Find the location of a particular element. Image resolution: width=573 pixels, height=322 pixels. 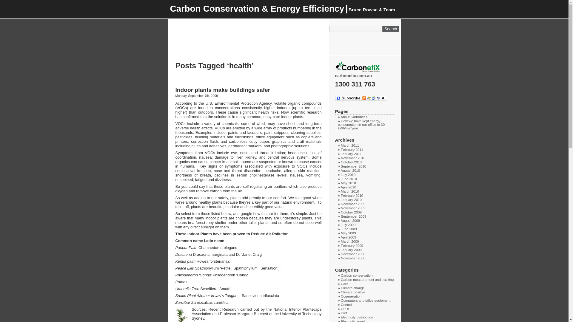

November 2009 is located at coordinates (353, 208).